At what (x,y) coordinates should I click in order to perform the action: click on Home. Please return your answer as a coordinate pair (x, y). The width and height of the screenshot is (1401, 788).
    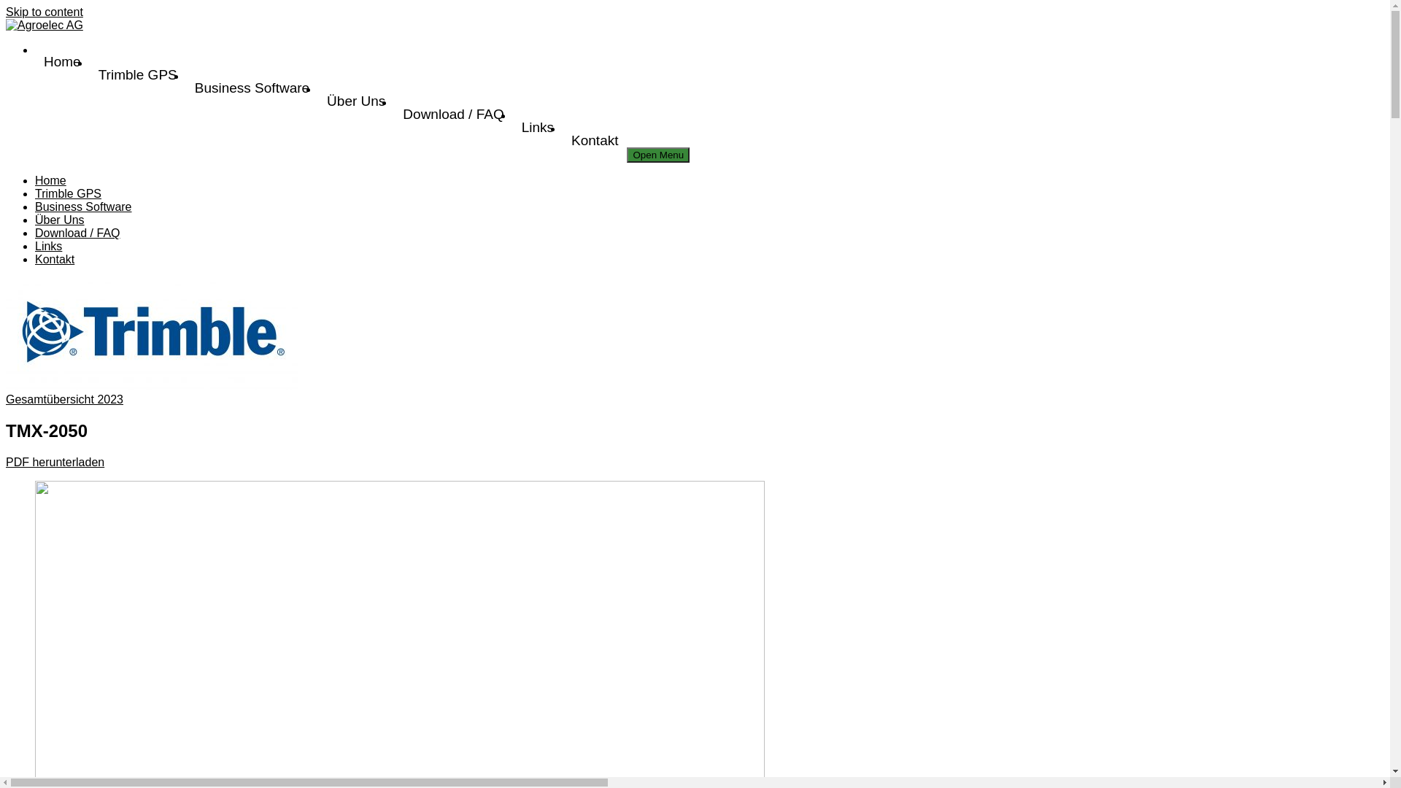
    Looking at the image, I should click on (51, 181).